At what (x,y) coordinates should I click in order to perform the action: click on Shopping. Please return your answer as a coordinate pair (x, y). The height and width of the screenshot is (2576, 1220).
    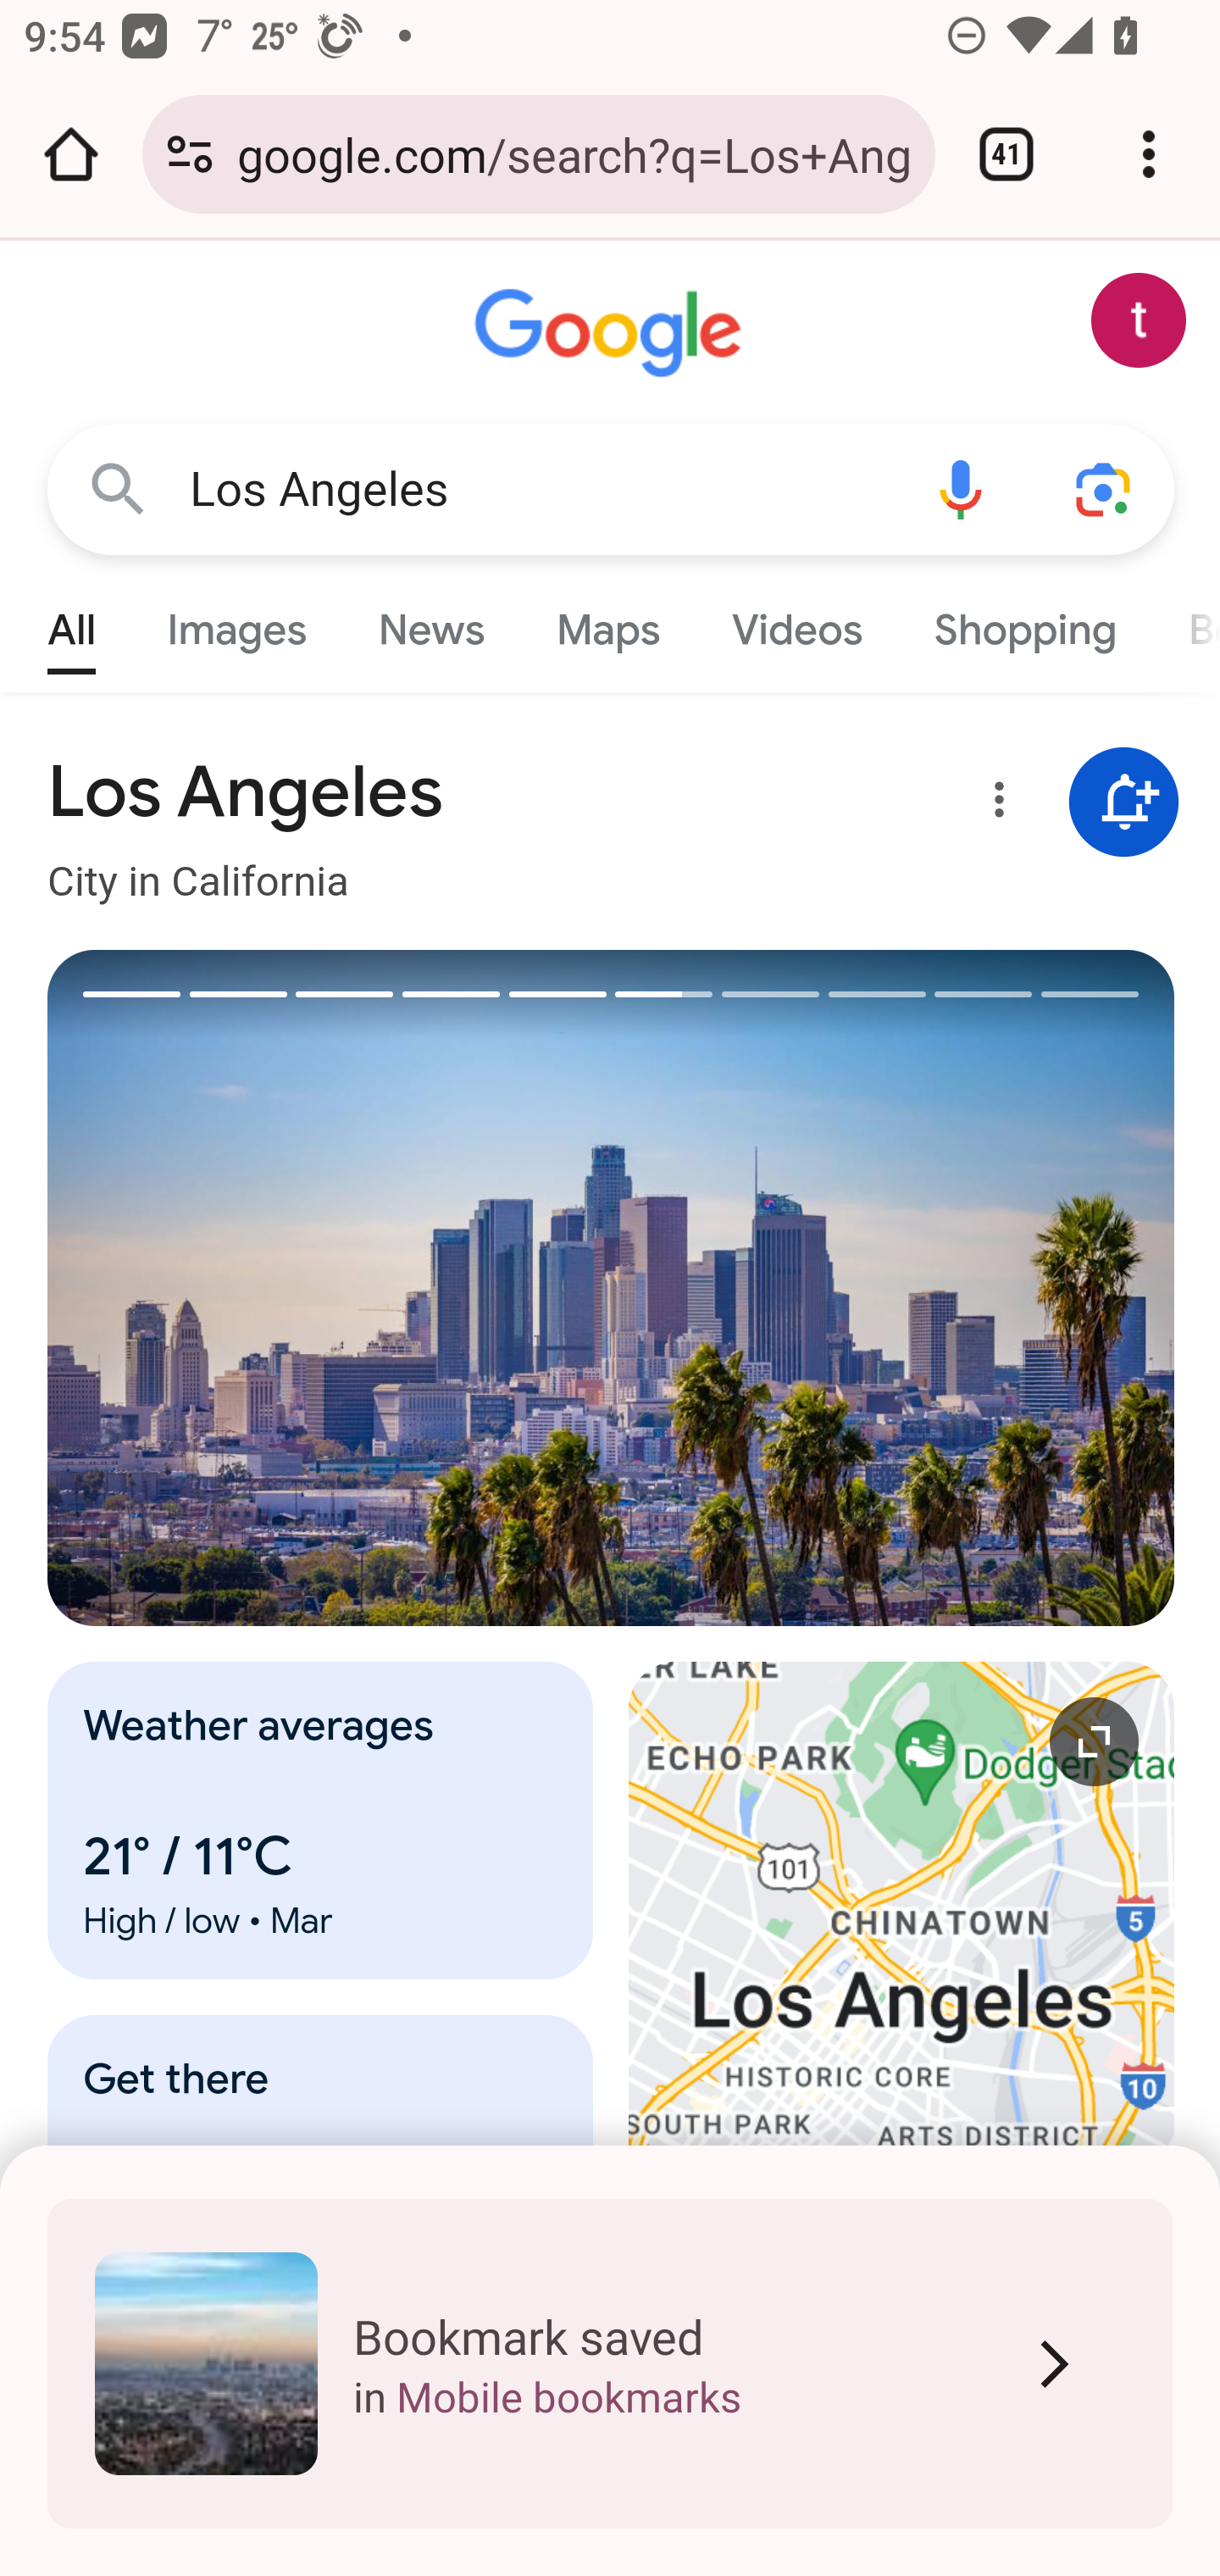
    Looking at the image, I should click on (1023, 622).